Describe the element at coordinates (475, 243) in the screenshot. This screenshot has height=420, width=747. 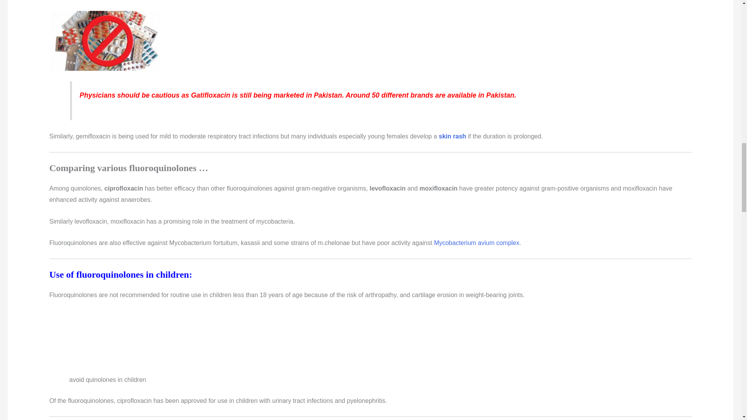
I see `Mycobacterium avium complex` at that location.